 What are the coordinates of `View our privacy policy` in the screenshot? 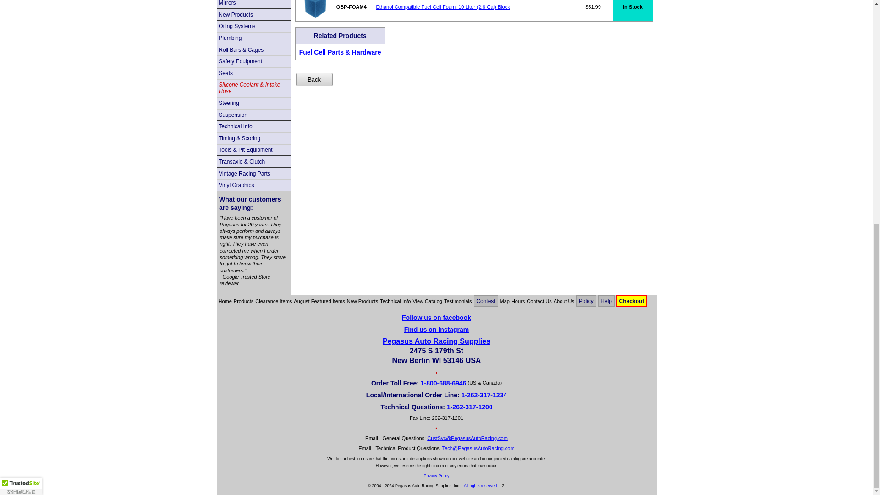 It's located at (436, 476).